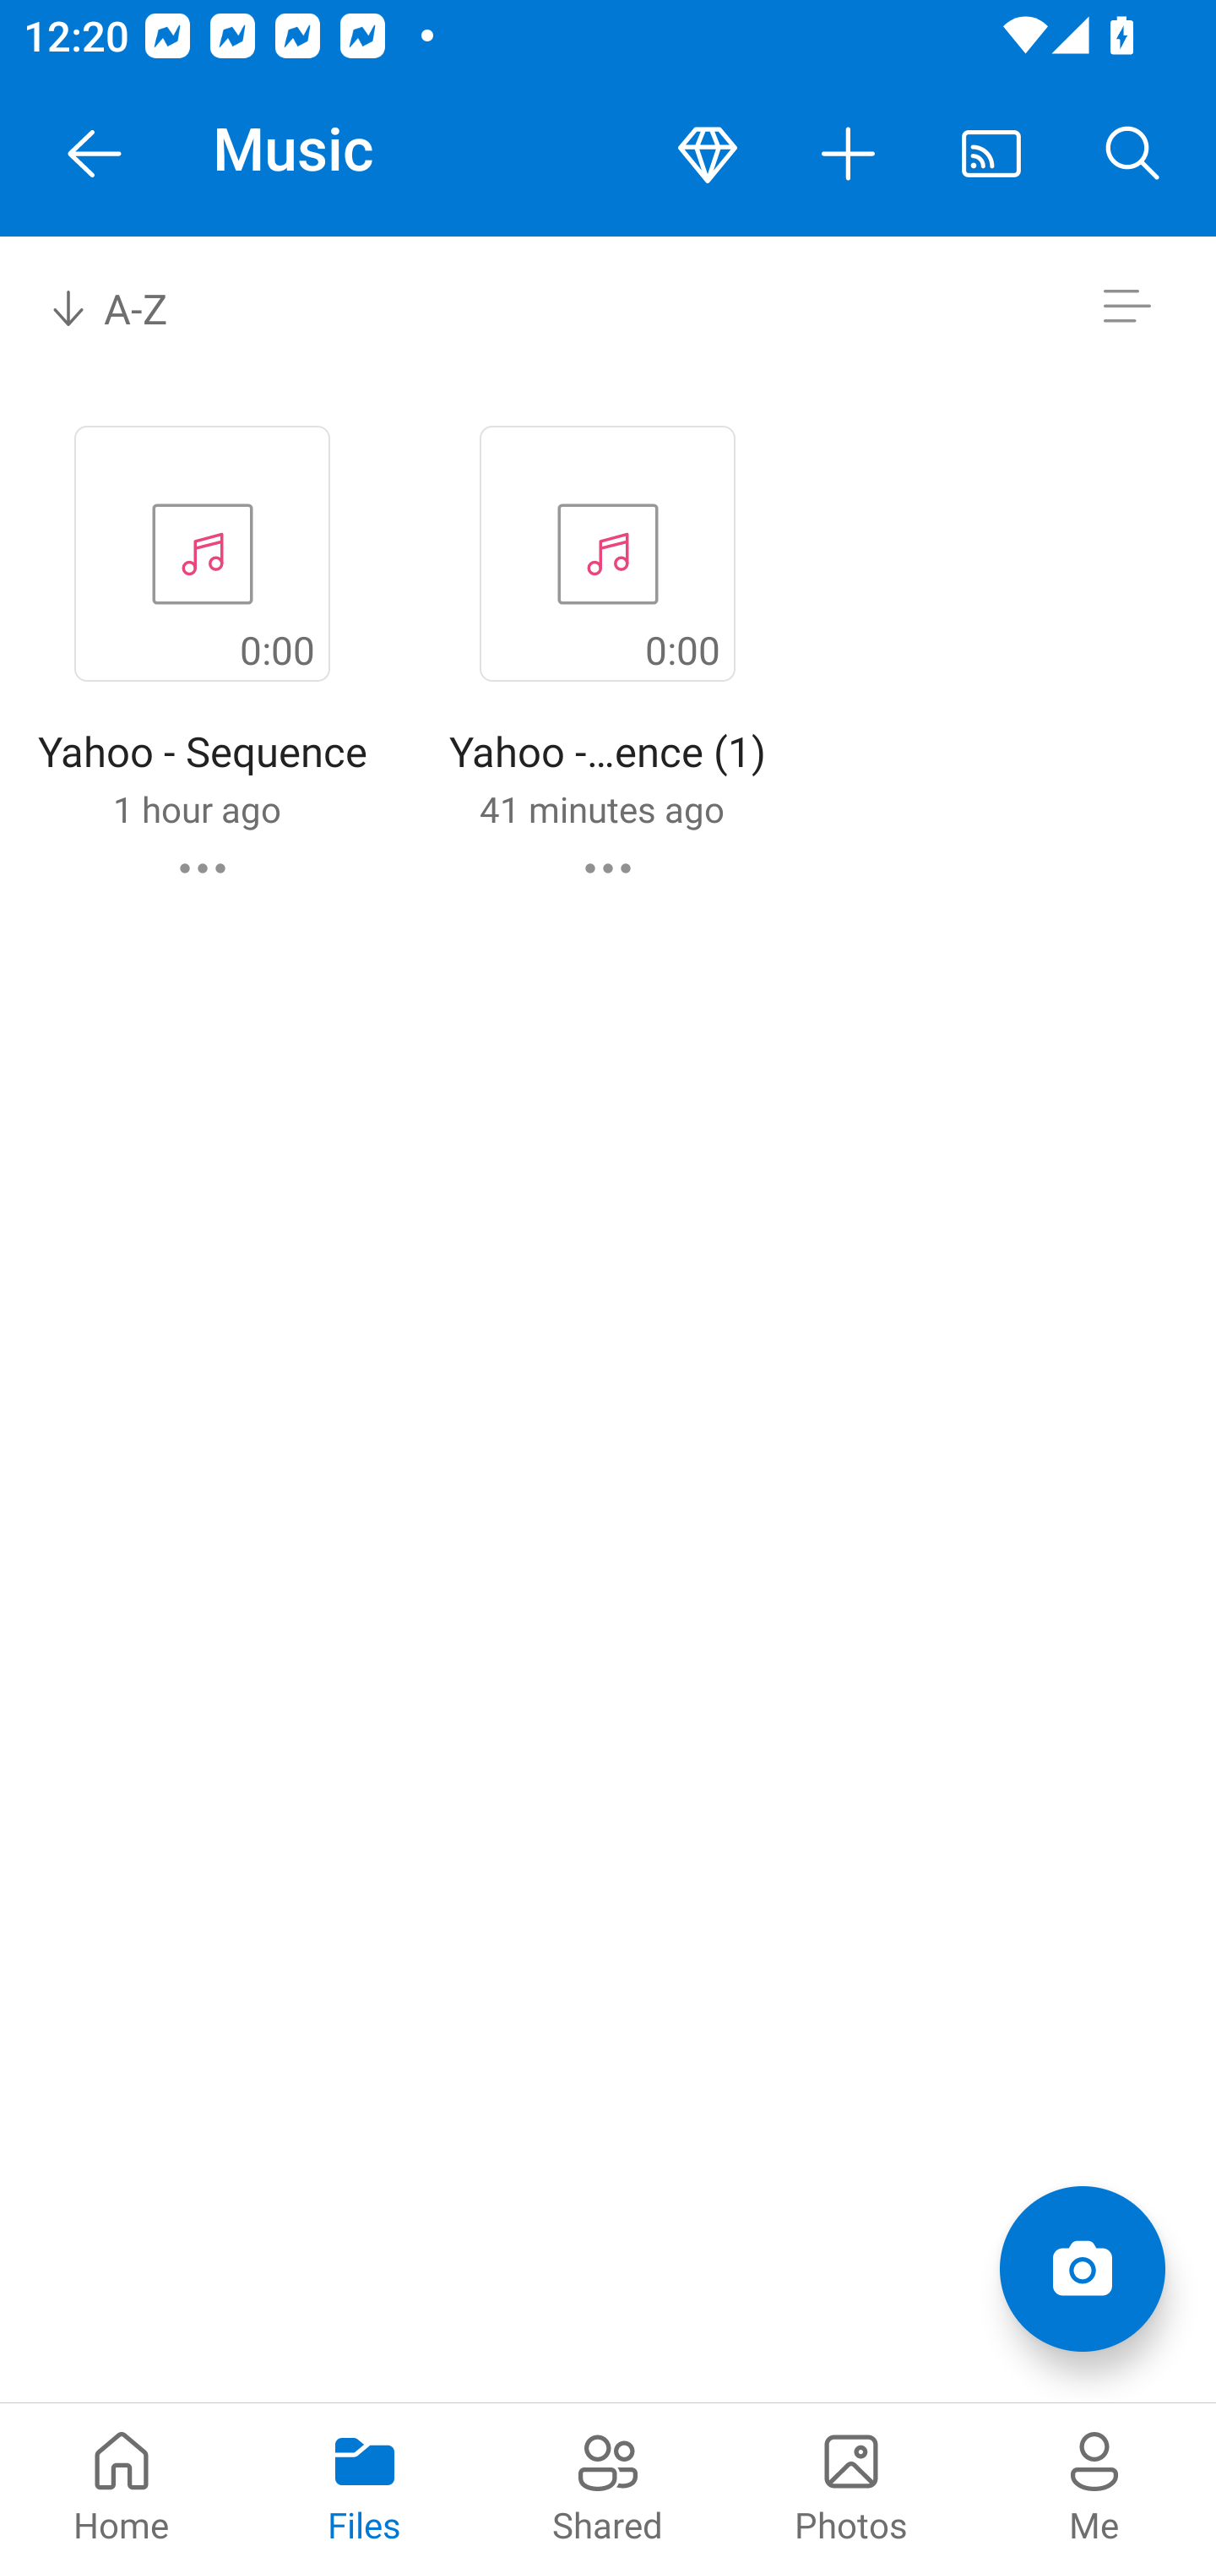 The width and height of the screenshot is (1216, 2568). Describe the element at coordinates (851, 2485) in the screenshot. I see `Photos pivot Photos` at that location.